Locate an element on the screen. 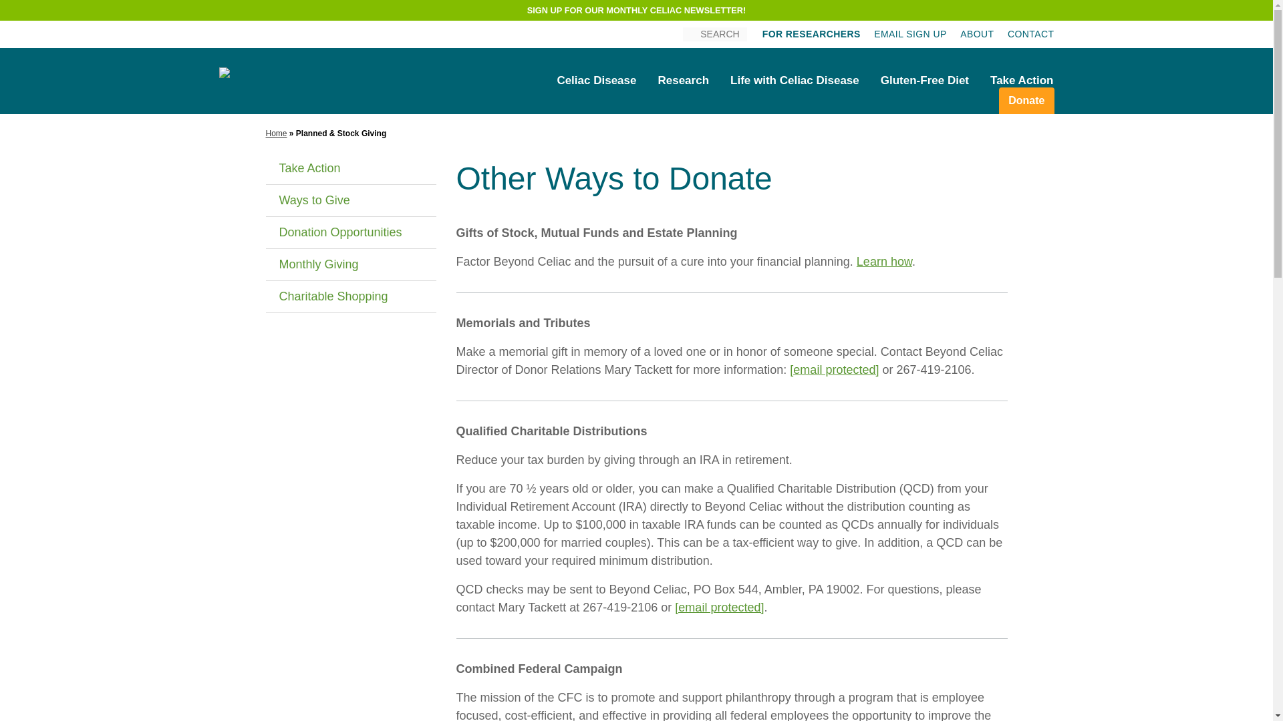  CONTACT is located at coordinates (1030, 34).